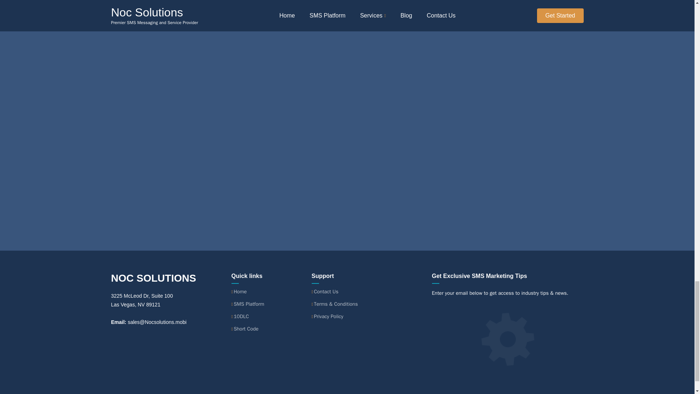 The width and height of the screenshot is (700, 394). I want to click on Privacy Policy, so click(328, 316).